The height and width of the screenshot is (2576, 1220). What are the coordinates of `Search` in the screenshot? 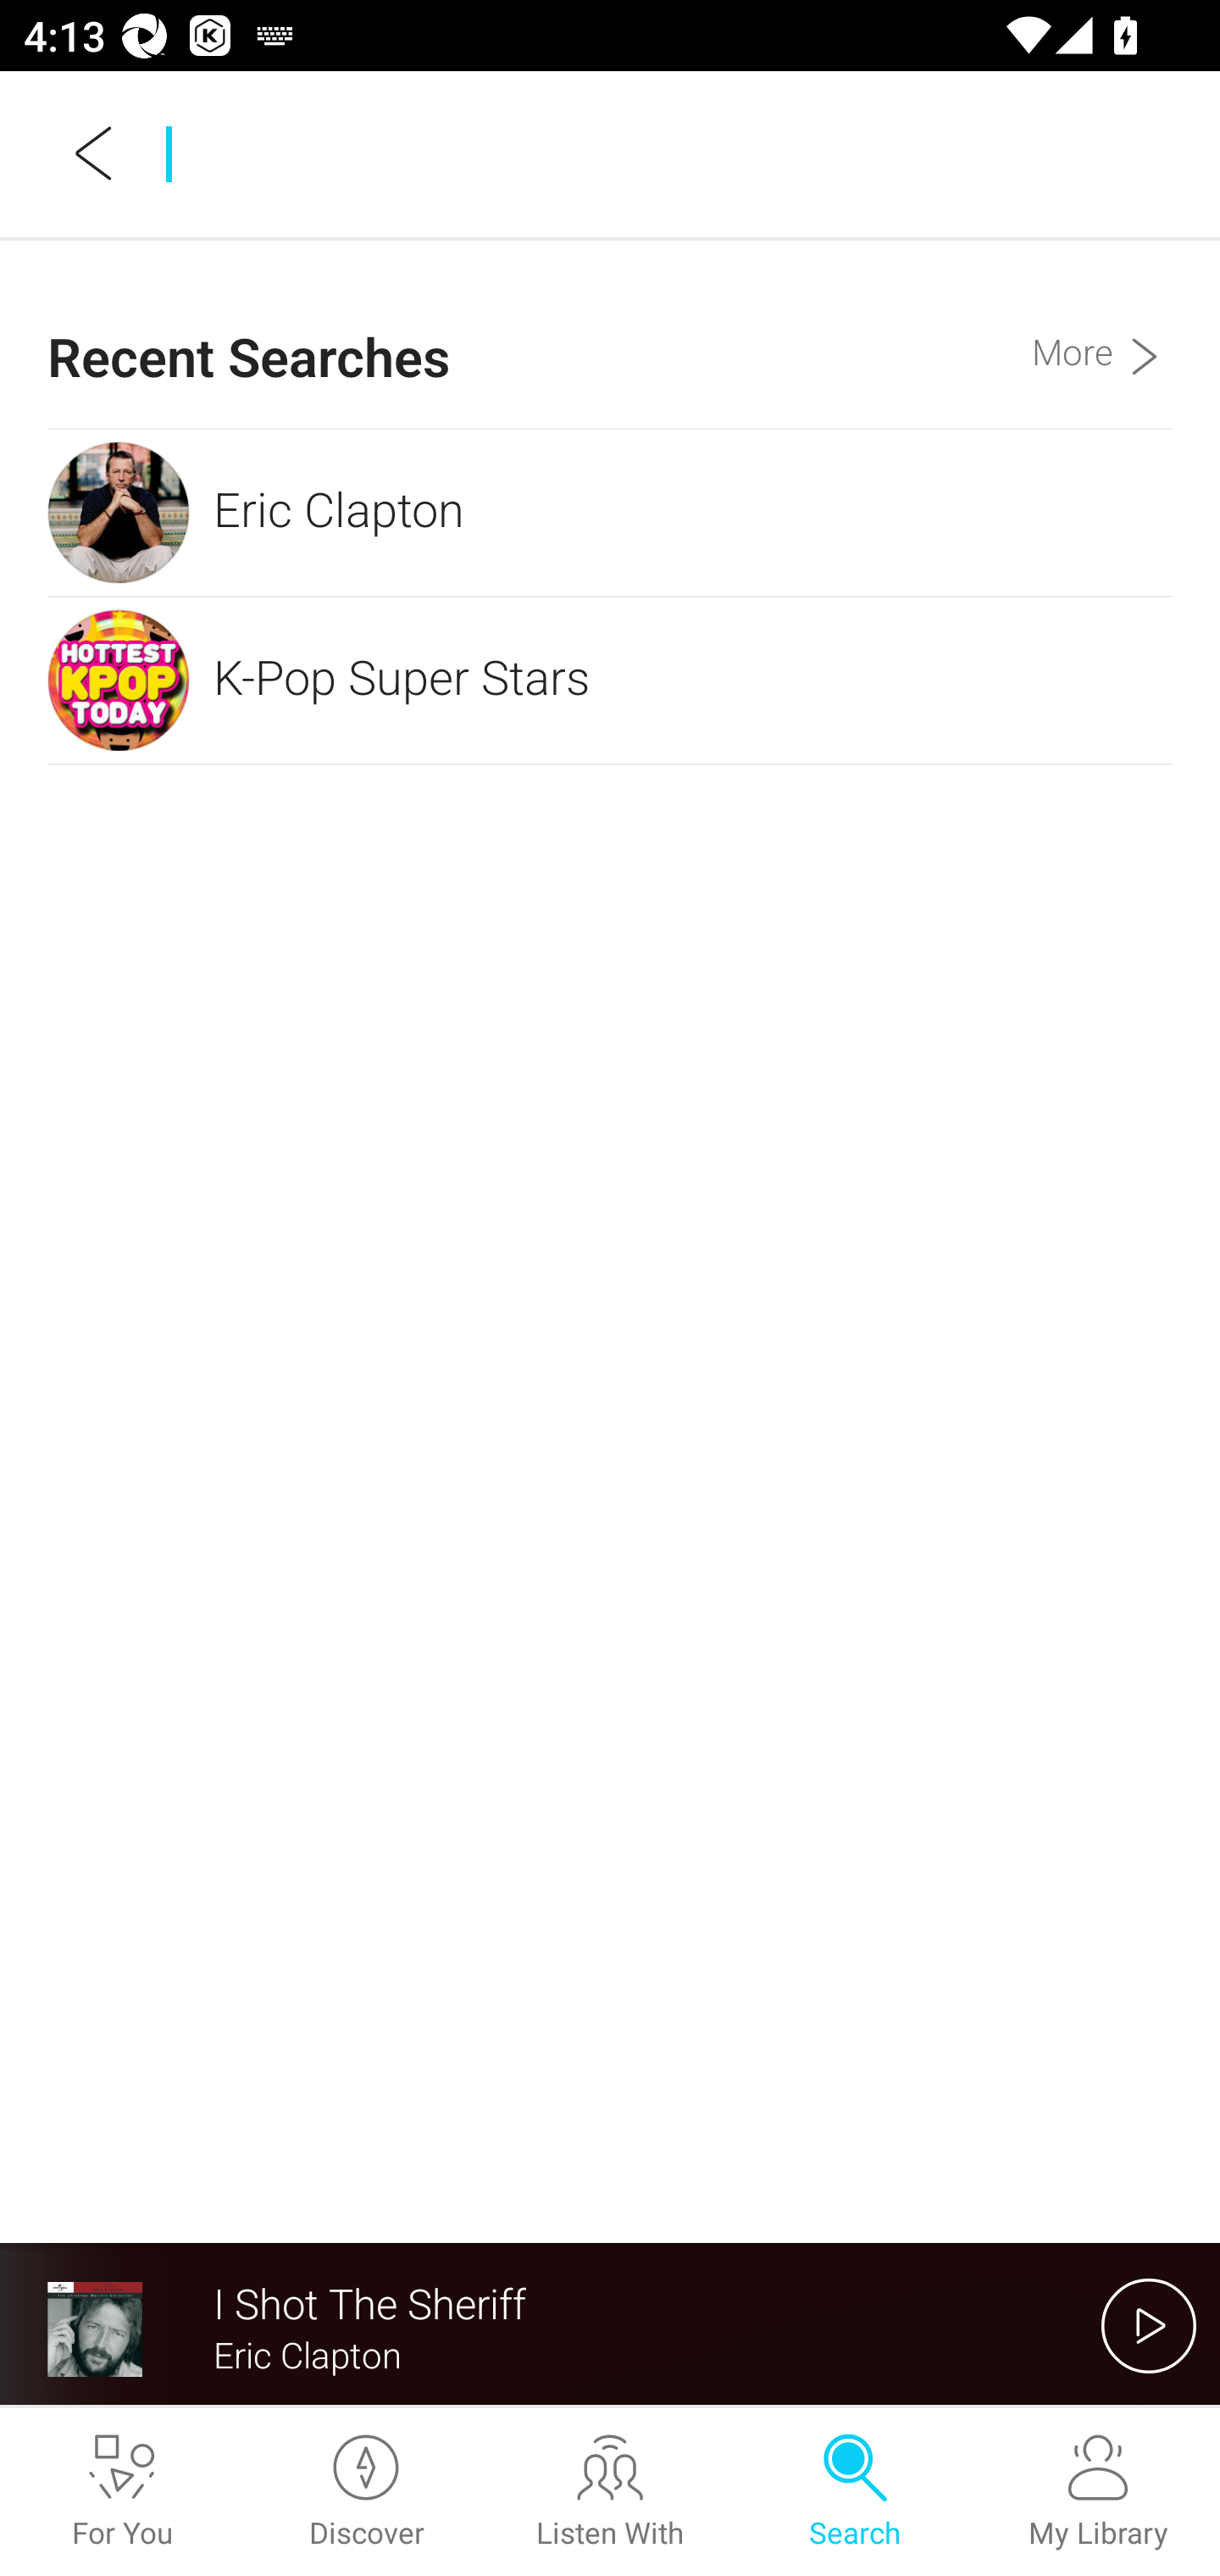 It's located at (854, 2492).